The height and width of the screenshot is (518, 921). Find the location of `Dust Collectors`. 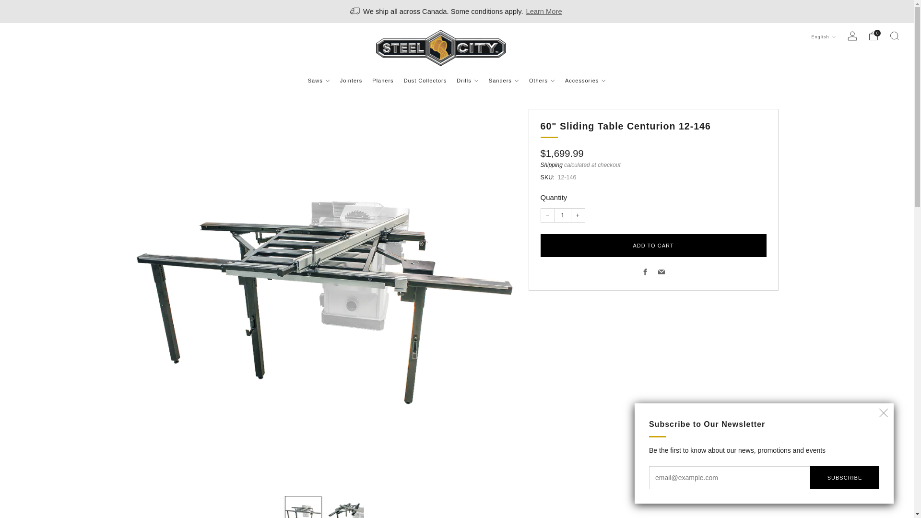

Dust Collectors is located at coordinates (425, 81).